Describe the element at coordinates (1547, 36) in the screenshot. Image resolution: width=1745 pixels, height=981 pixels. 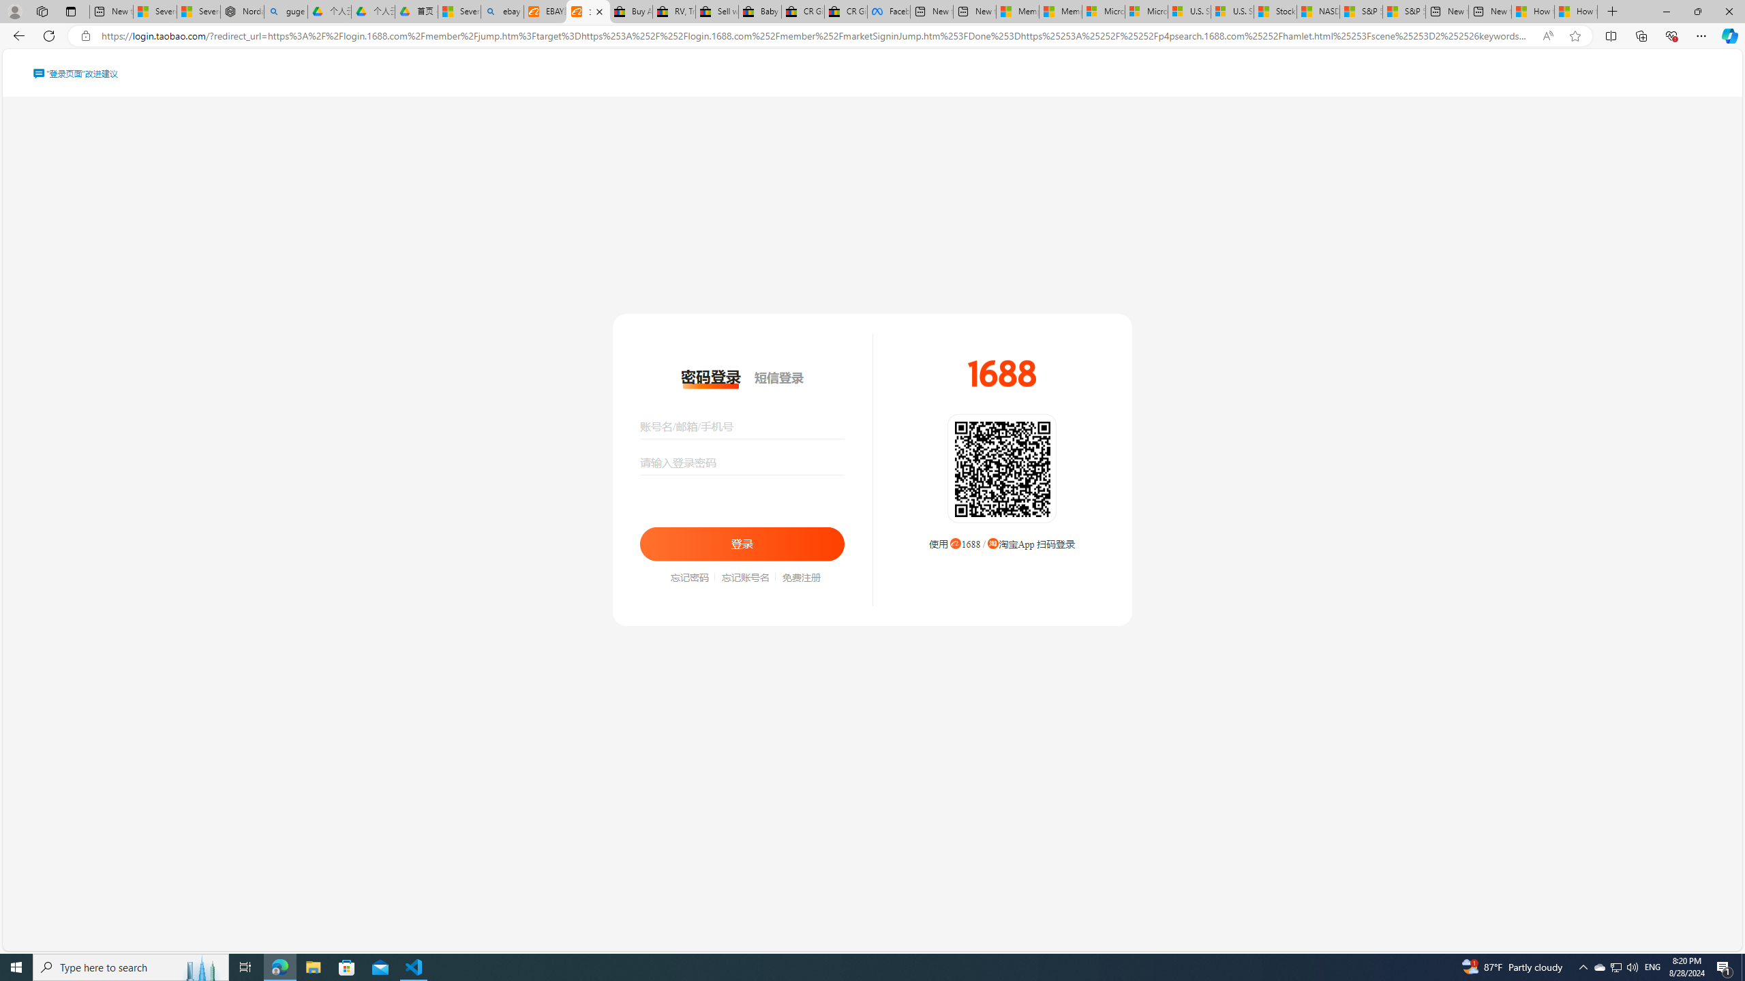
I see `Read aloud this page (Ctrl+Shift+U)` at that location.